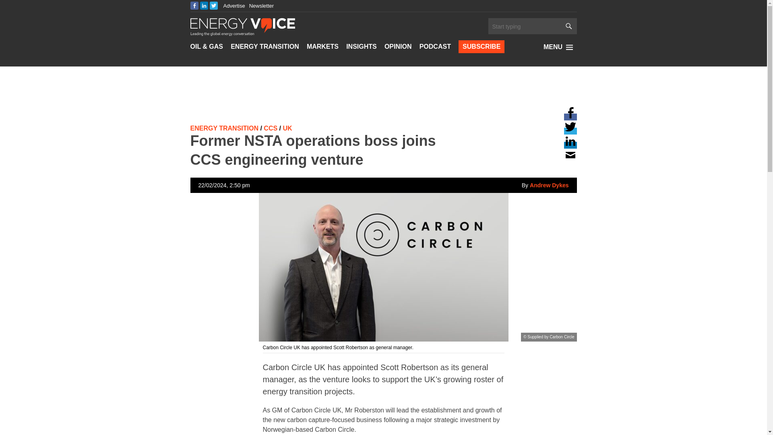 This screenshot has width=773, height=435. I want to click on Advertise, so click(234, 6).